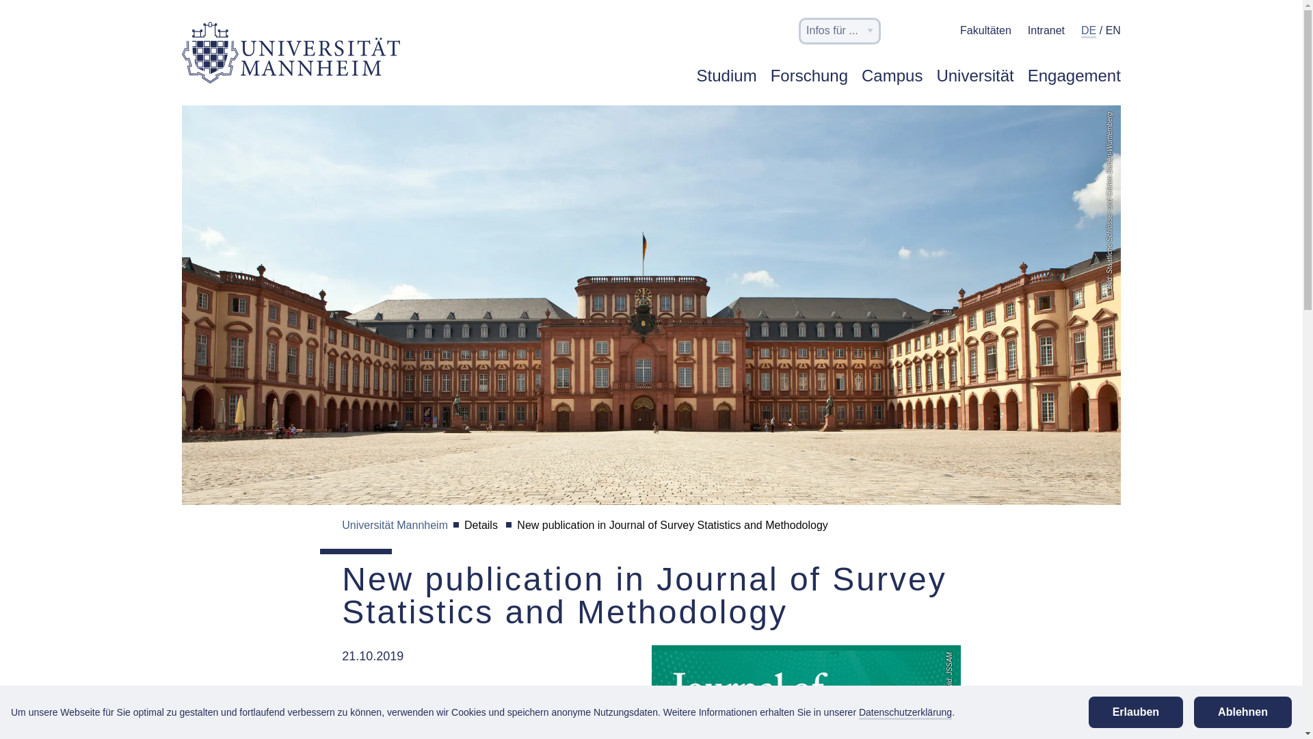  What do you see at coordinates (936, 30) in the screenshot?
I see `Barrierefreiheit` at bounding box center [936, 30].